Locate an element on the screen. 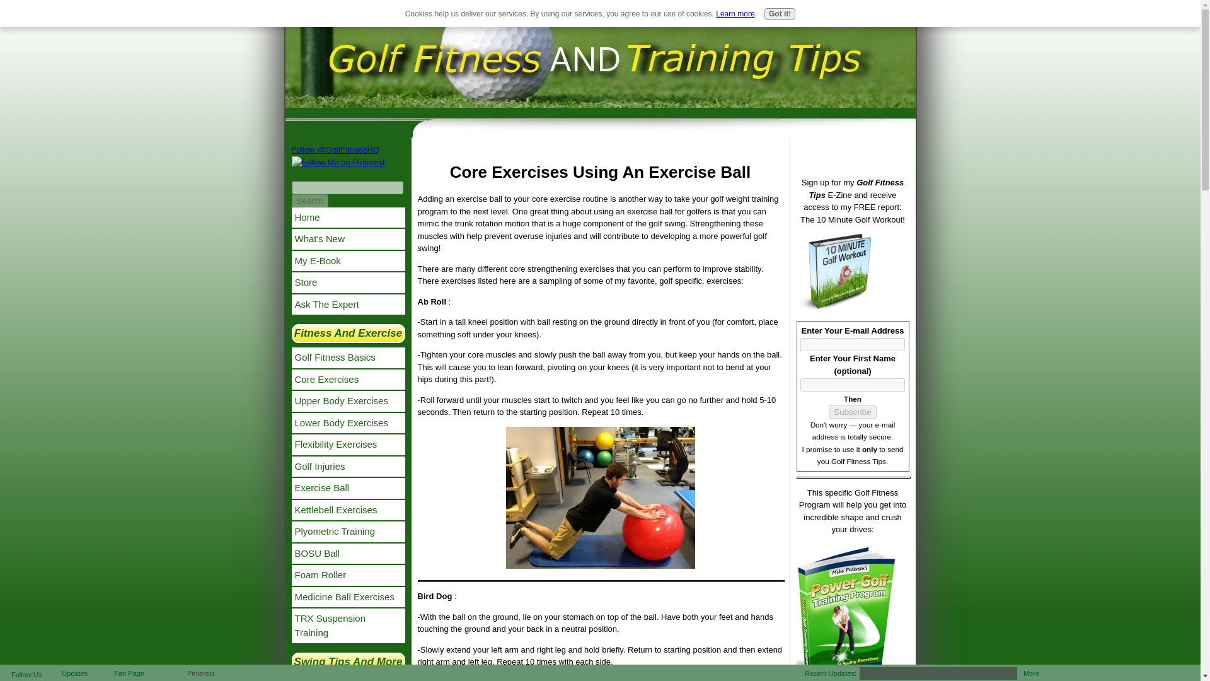 The image size is (1210, 681). Medicine Ball Exercises is located at coordinates (348, 597).